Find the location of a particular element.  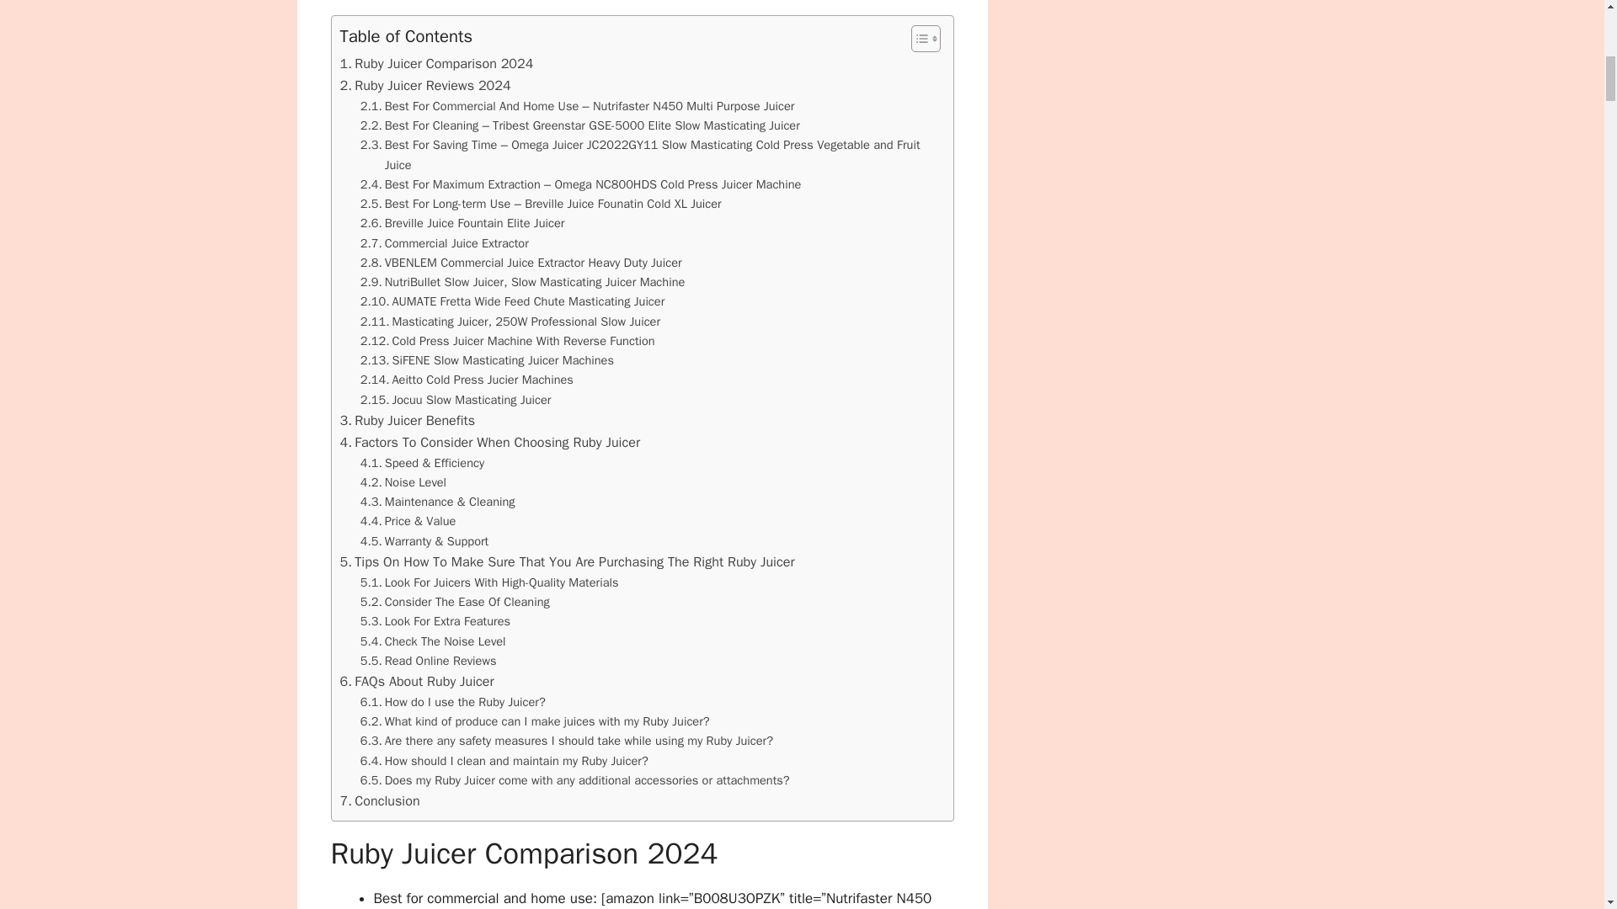

Jocuu Slow Masticating Juicer  is located at coordinates (457, 401).